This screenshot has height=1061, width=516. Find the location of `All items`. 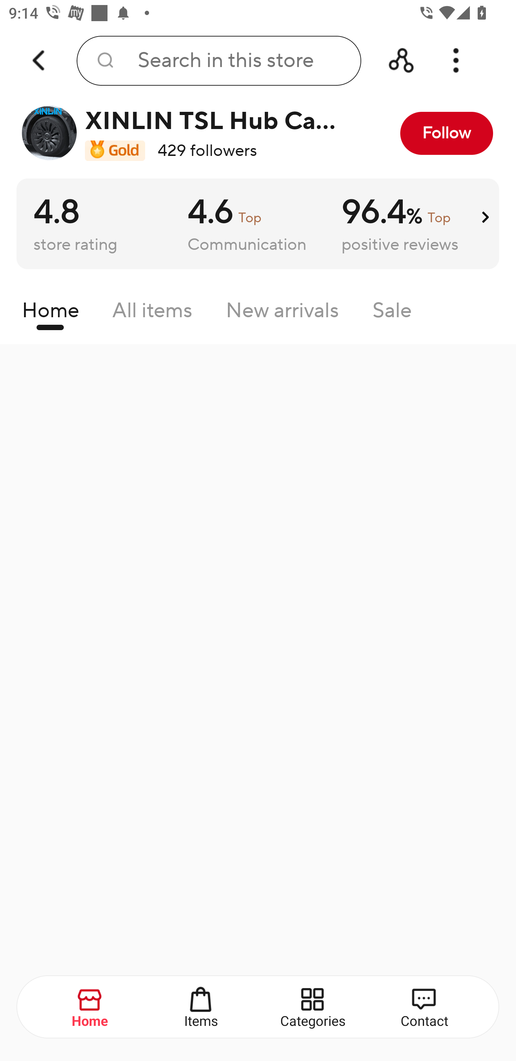

All items is located at coordinates (152, 313).